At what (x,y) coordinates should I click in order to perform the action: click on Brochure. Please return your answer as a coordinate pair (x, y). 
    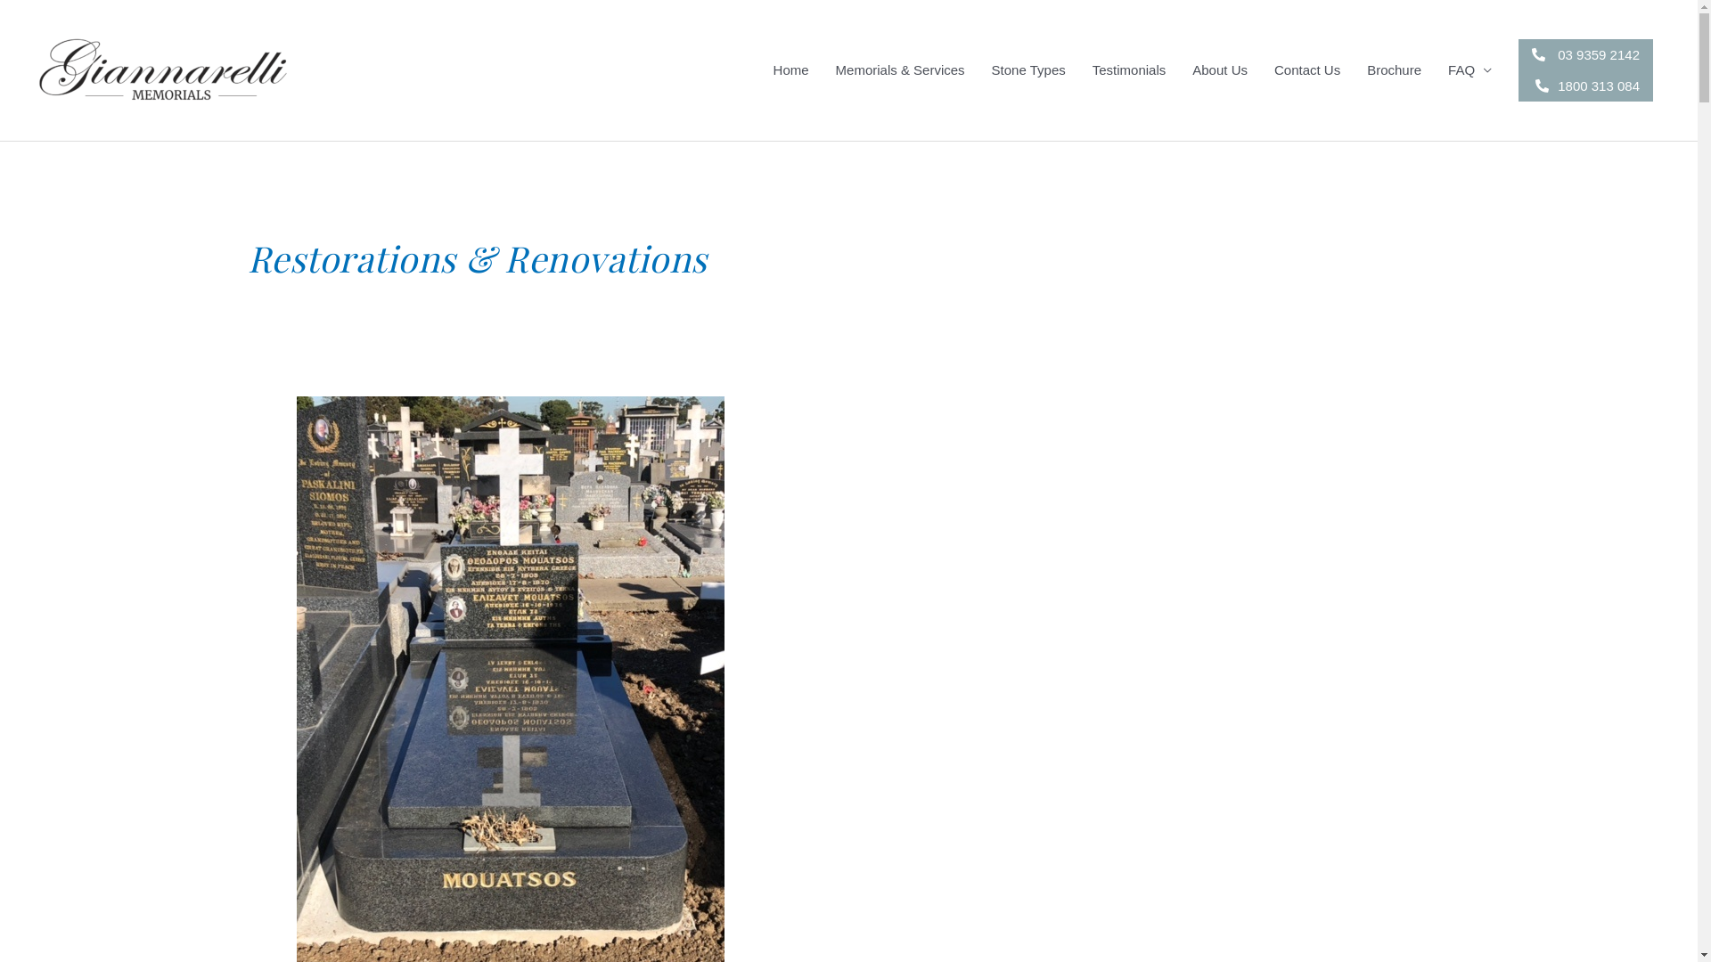
    Looking at the image, I should click on (1394, 70).